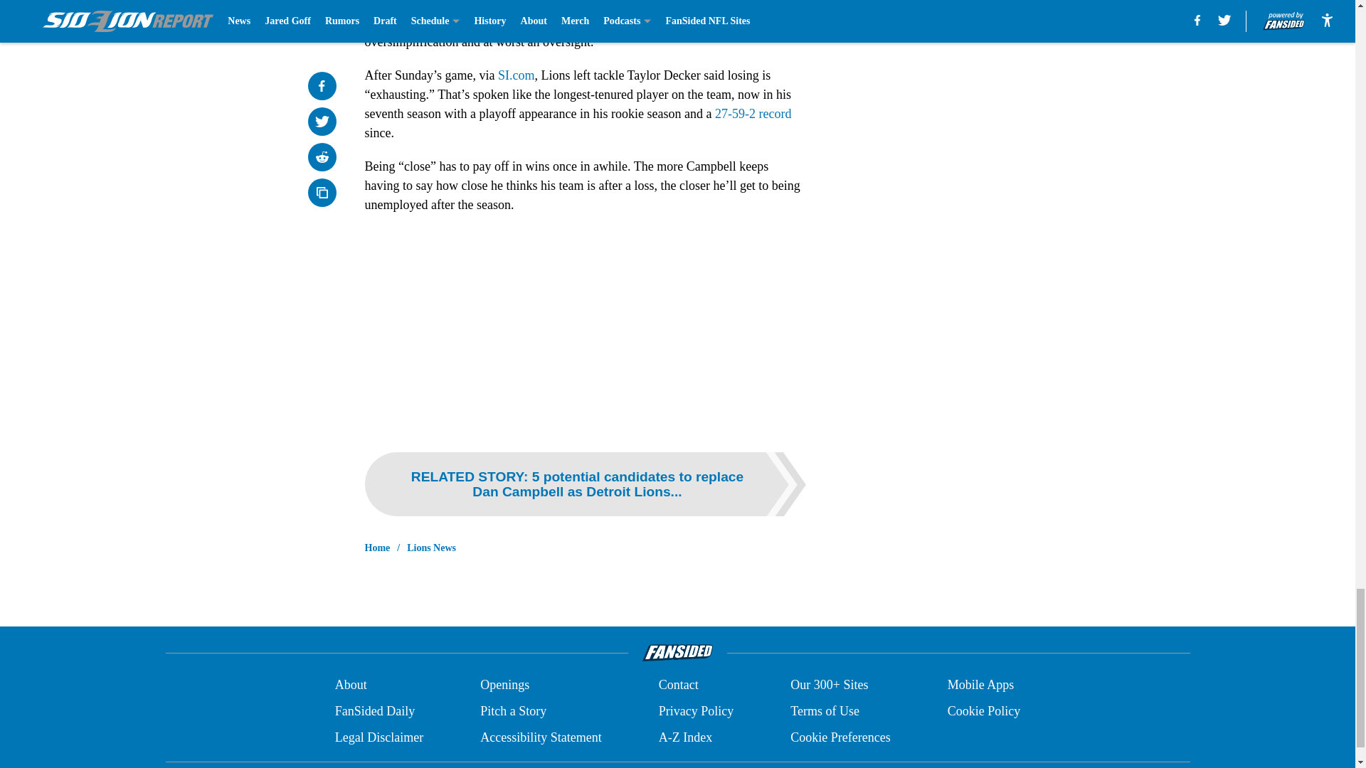  Describe the element at coordinates (696, 711) in the screenshot. I see `Privacy Policy` at that location.